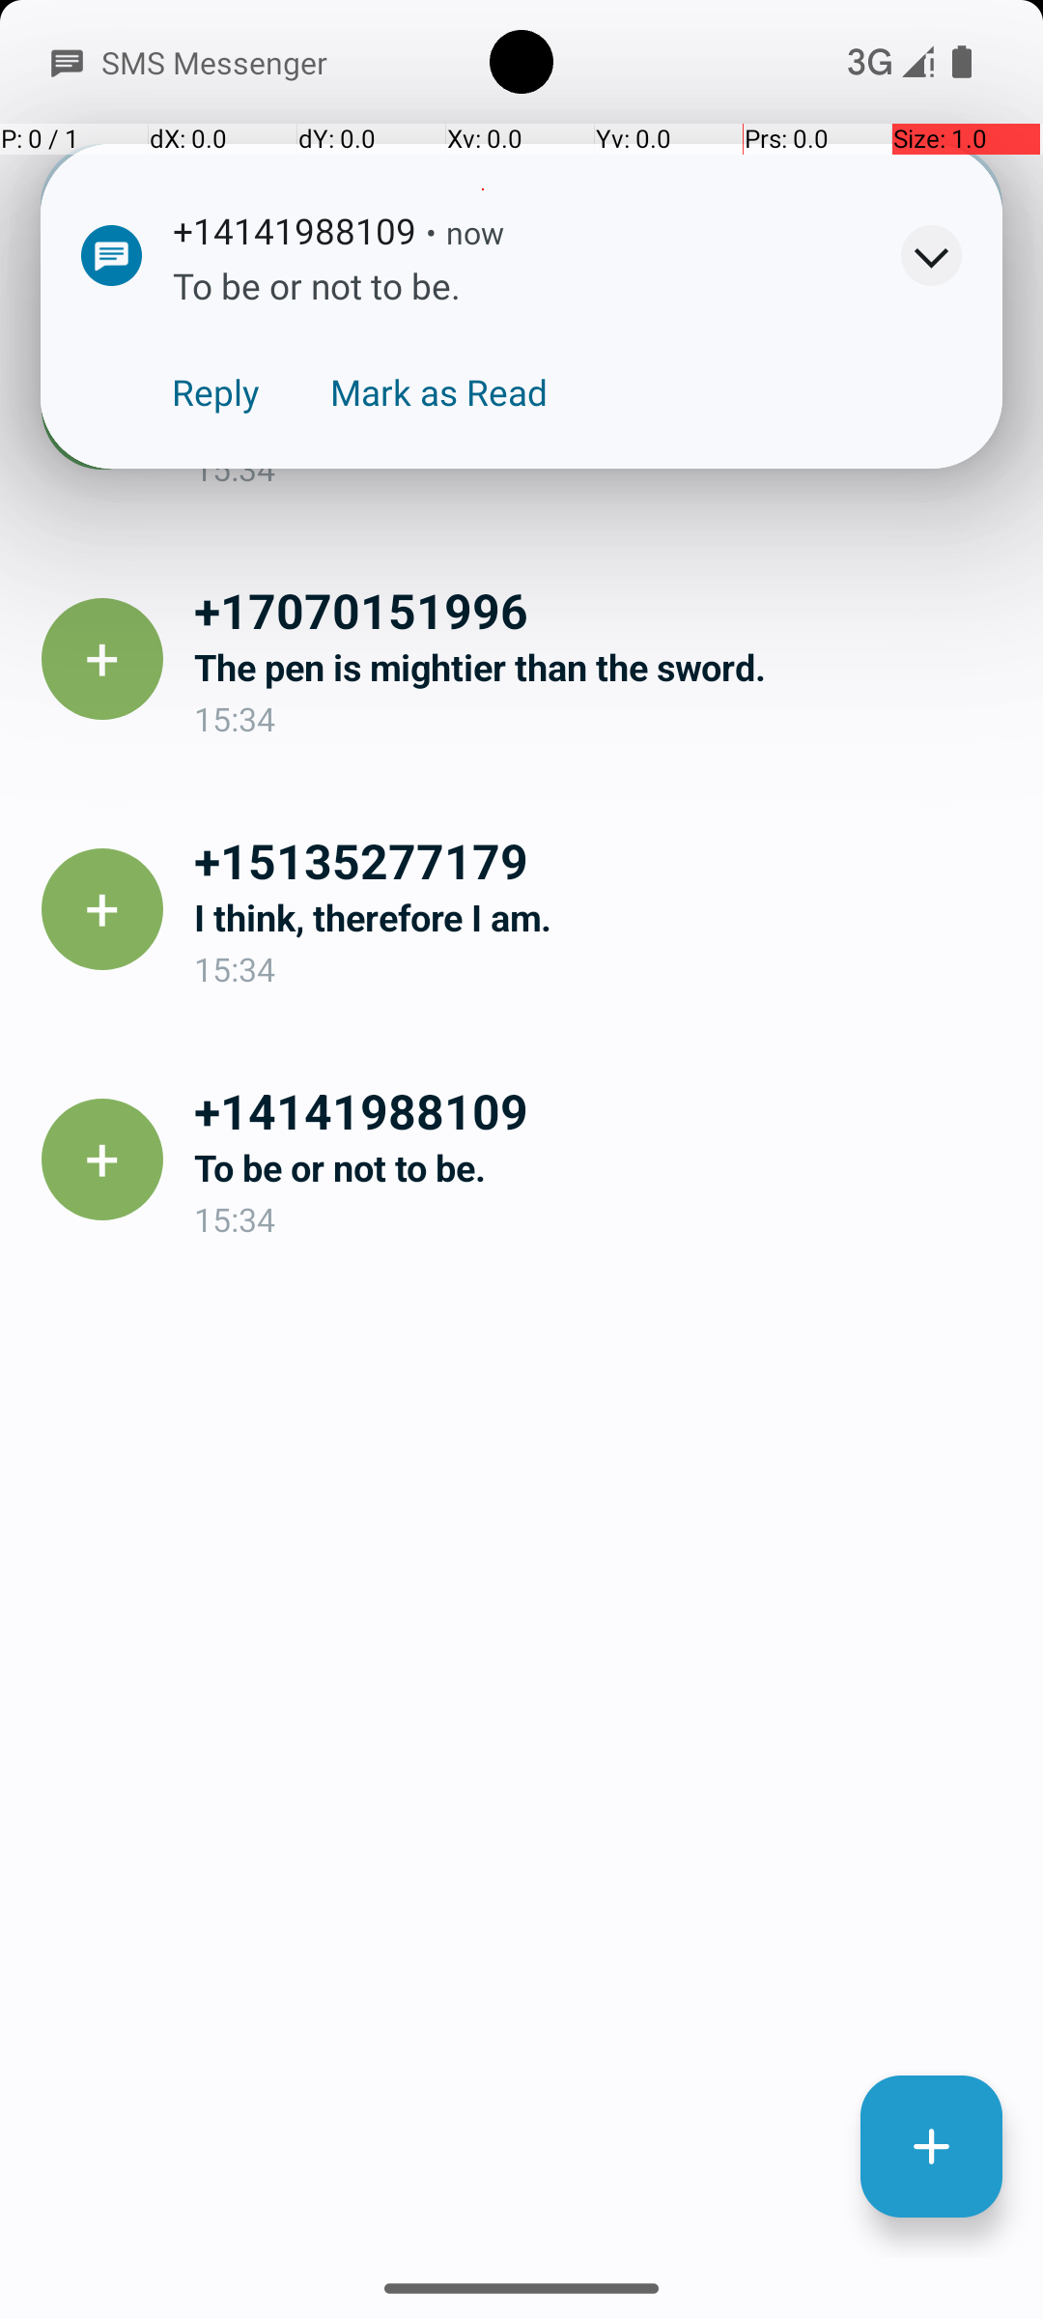 The image size is (1043, 2319). I want to click on +14141988109, so click(603, 1110).